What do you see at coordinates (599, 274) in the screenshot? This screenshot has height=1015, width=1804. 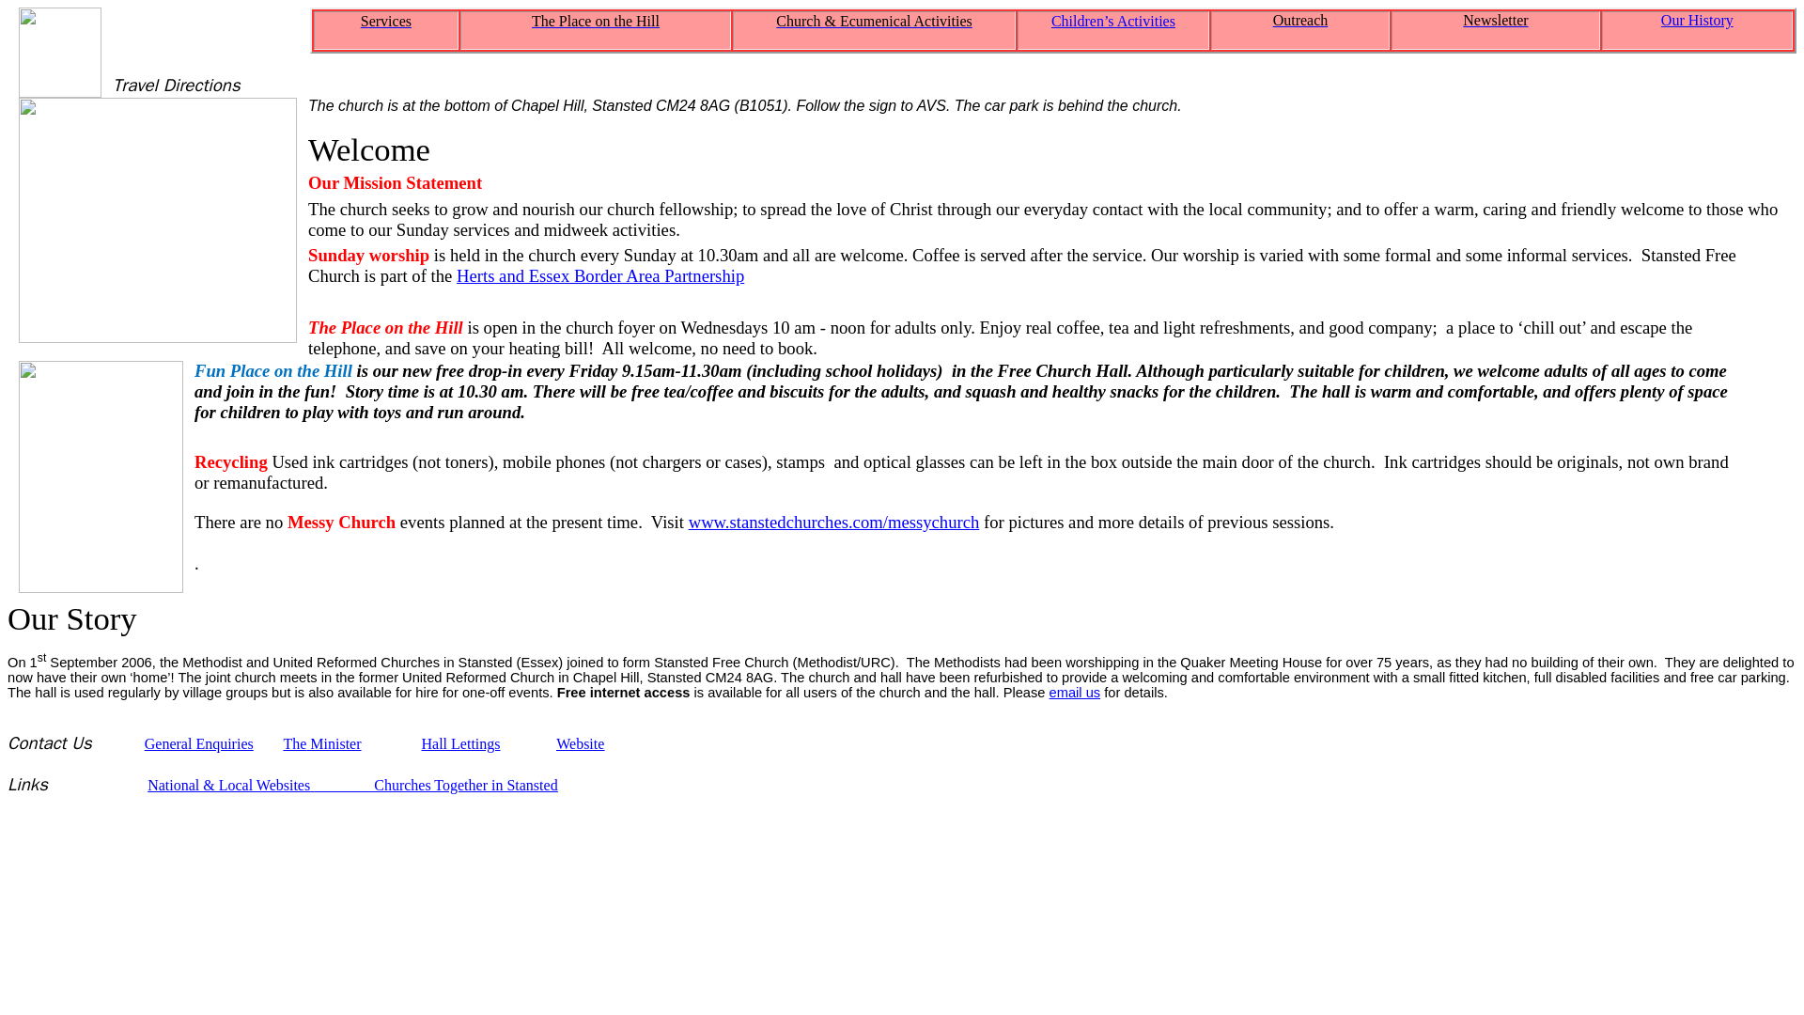 I see `Herts and Essex Border Area Partnership` at bounding box center [599, 274].